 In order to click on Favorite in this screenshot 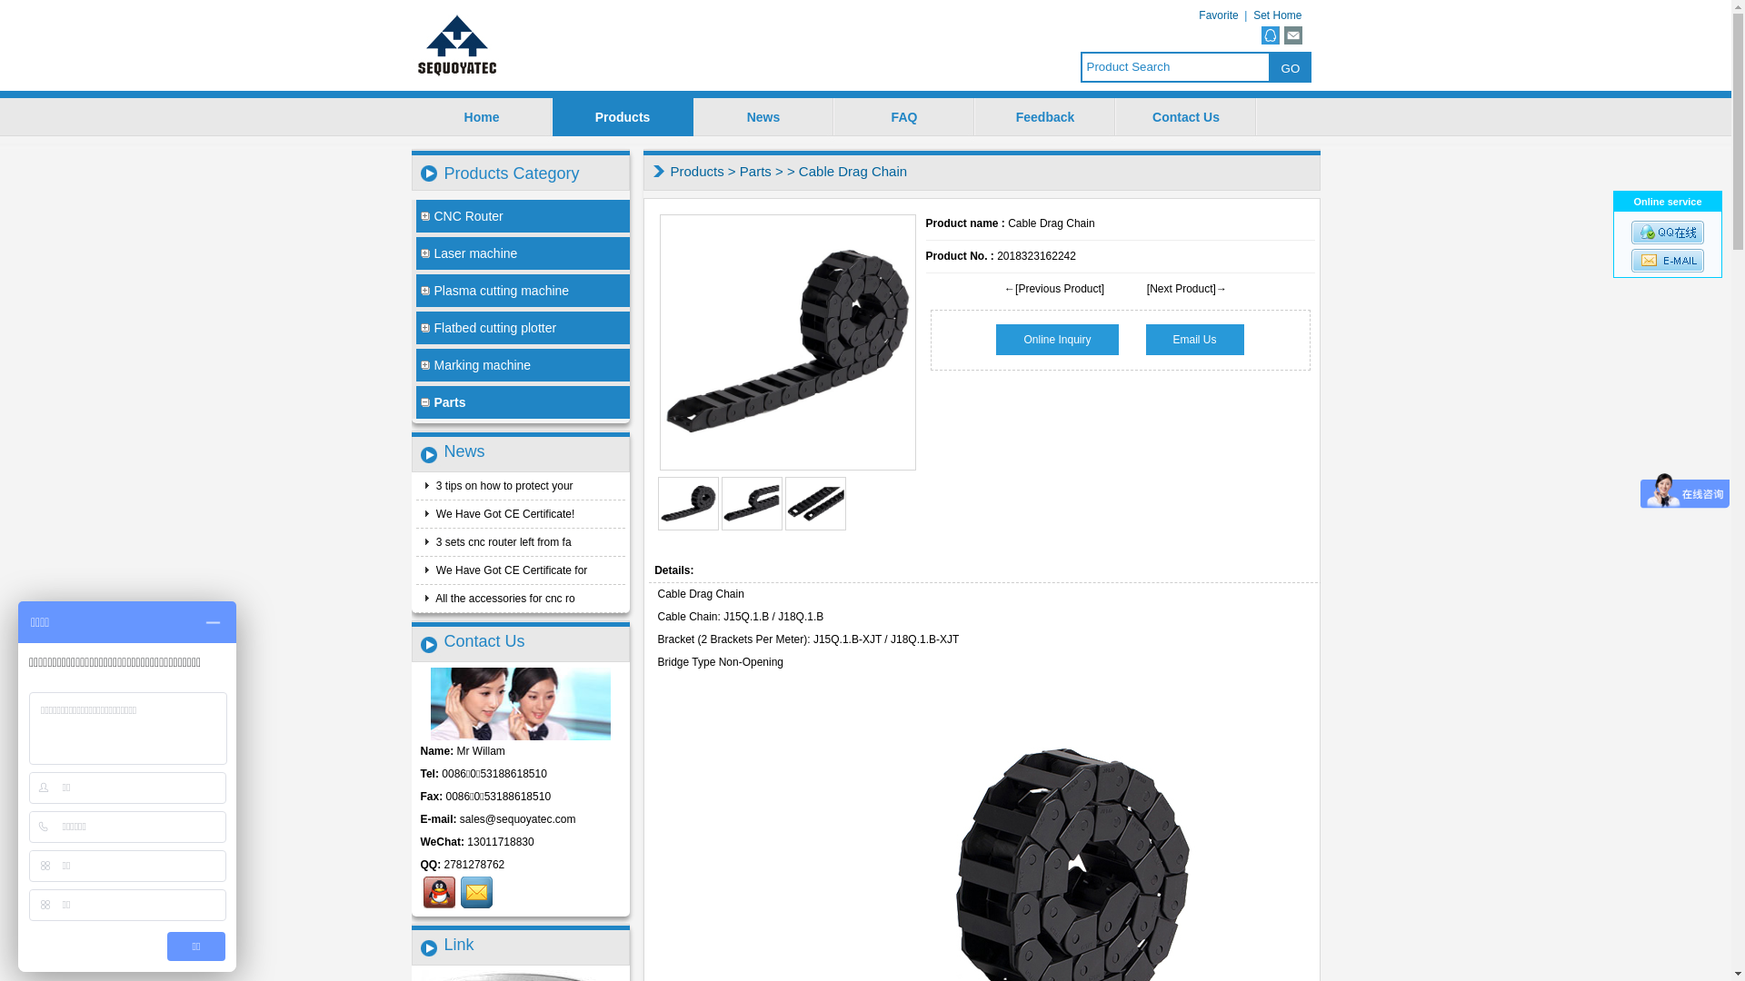, I will do `click(1218, 15)`.